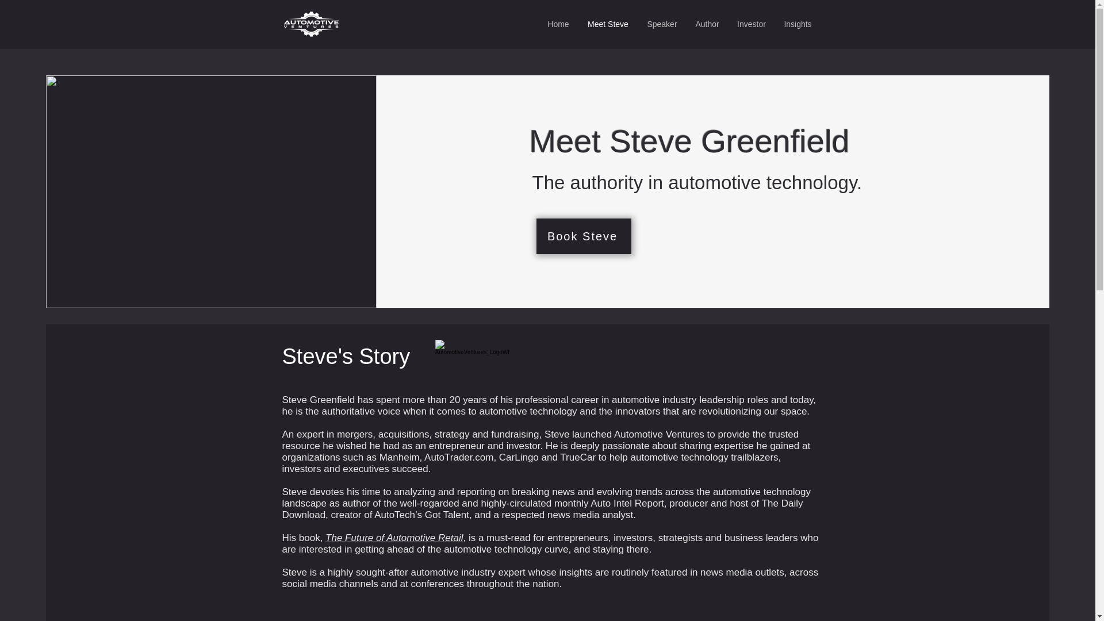  I want to click on The Future of Automotive Retail, so click(394, 538).